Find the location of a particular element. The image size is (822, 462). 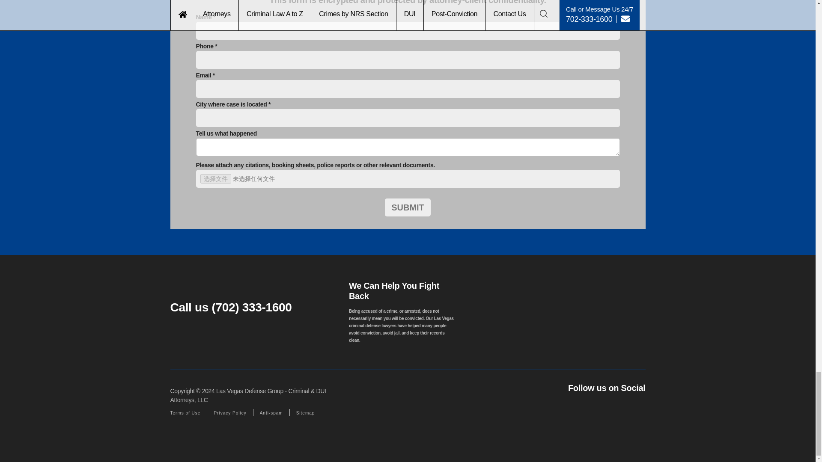

Submit is located at coordinates (408, 207).